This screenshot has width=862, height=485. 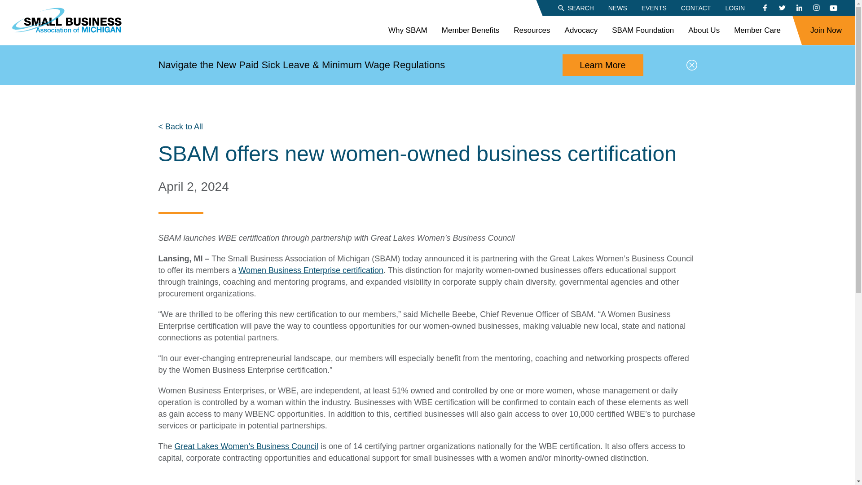 What do you see at coordinates (833, 8) in the screenshot?
I see `YOUTUBE` at bounding box center [833, 8].